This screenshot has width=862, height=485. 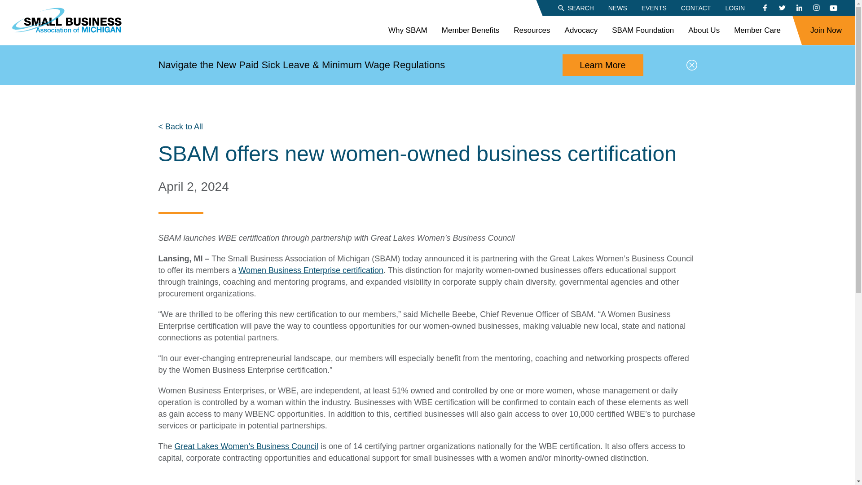 What do you see at coordinates (833, 8) in the screenshot?
I see `YOUTUBE` at bounding box center [833, 8].